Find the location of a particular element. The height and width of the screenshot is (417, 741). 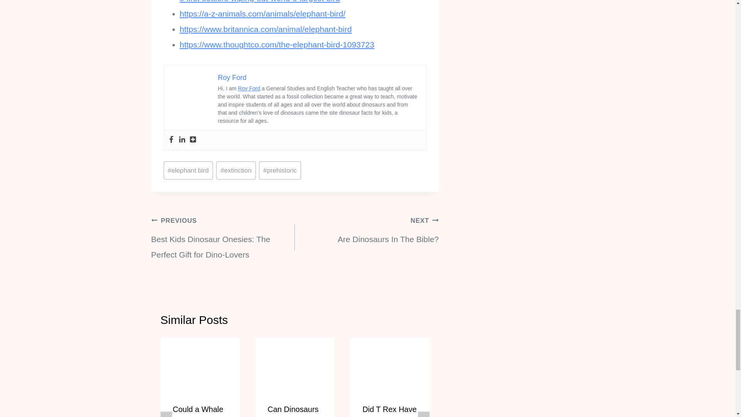

extinction is located at coordinates (236, 170).